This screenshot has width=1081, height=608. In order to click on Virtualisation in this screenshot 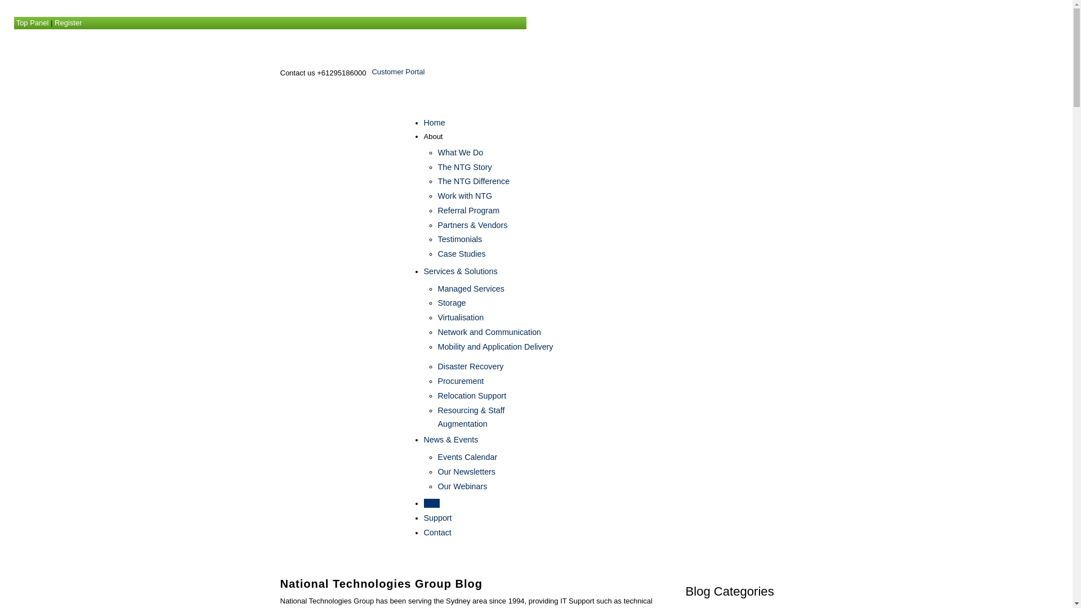, I will do `click(461, 318)`.